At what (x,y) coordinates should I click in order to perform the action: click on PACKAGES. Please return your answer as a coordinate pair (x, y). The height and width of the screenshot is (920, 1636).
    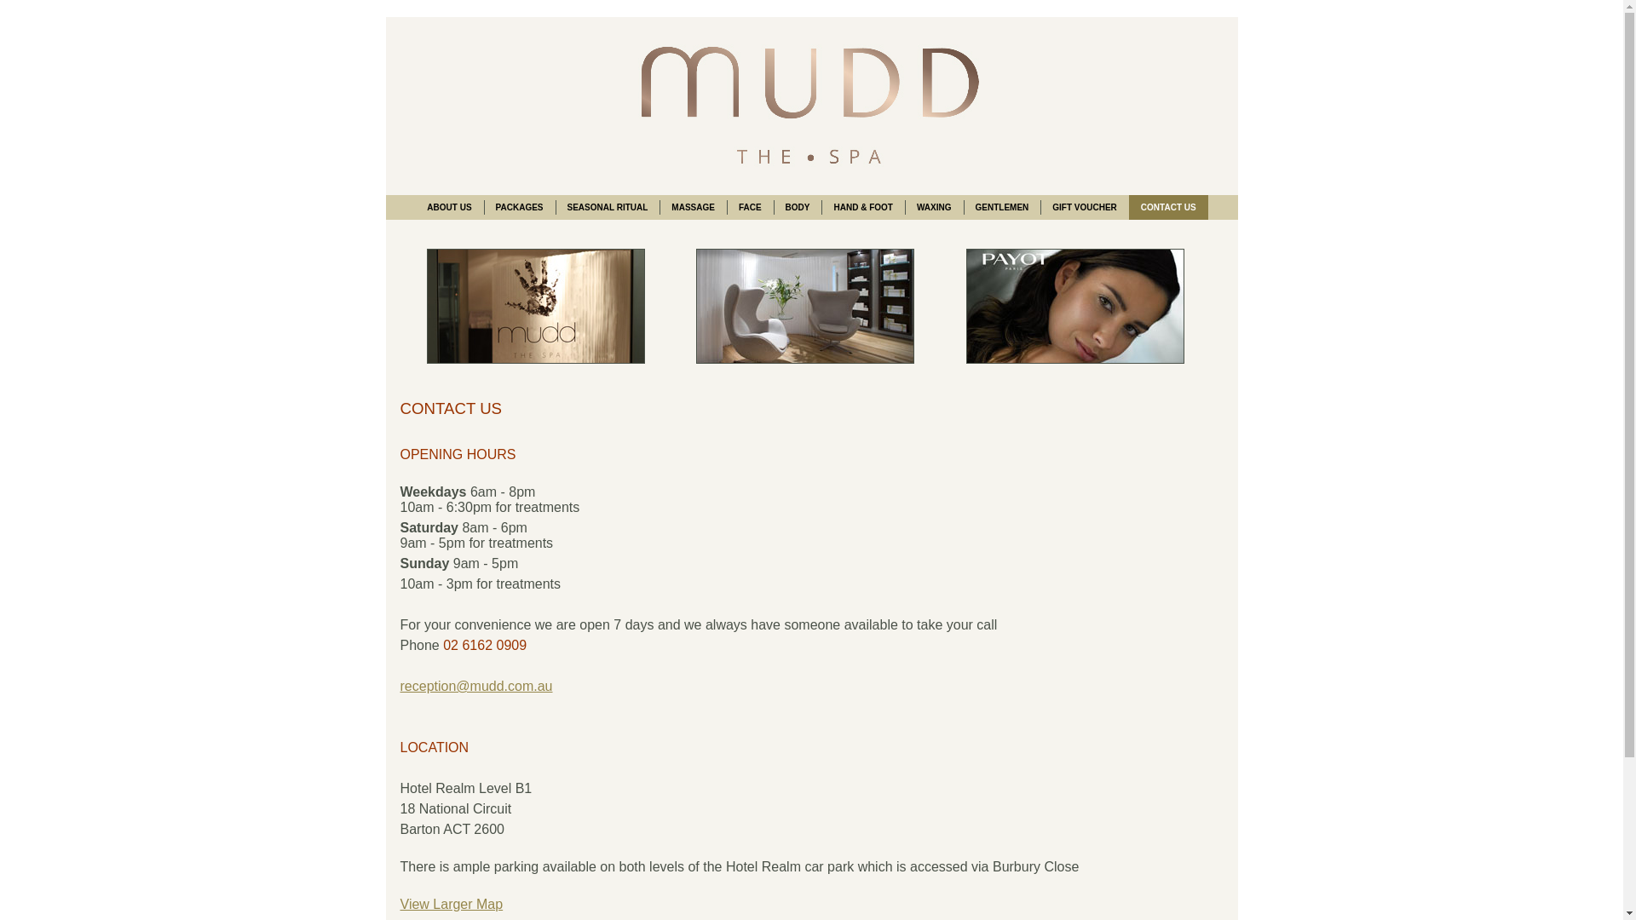
    Looking at the image, I should click on (520, 208).